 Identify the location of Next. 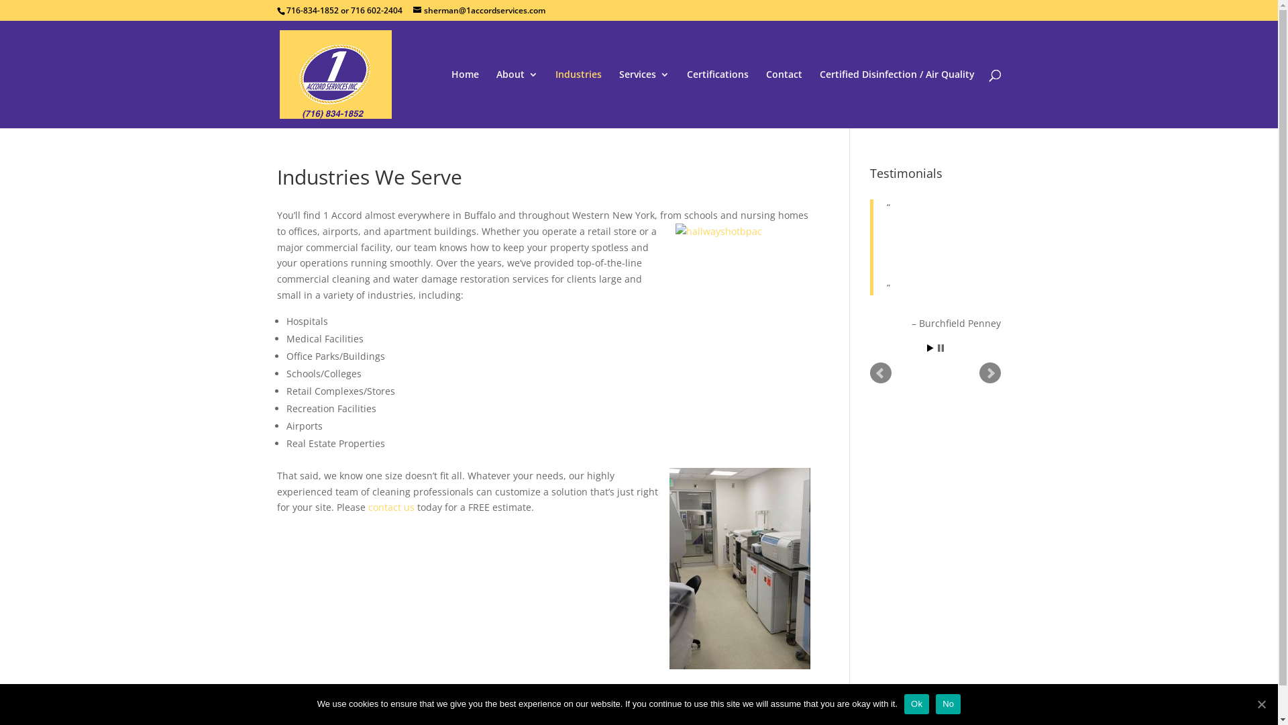
(990, 373).